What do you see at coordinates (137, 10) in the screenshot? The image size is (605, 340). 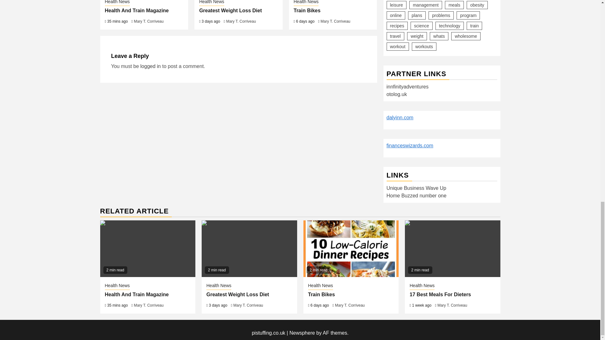 I see `Health And Train Magazine` at bounding box center [137, 10].